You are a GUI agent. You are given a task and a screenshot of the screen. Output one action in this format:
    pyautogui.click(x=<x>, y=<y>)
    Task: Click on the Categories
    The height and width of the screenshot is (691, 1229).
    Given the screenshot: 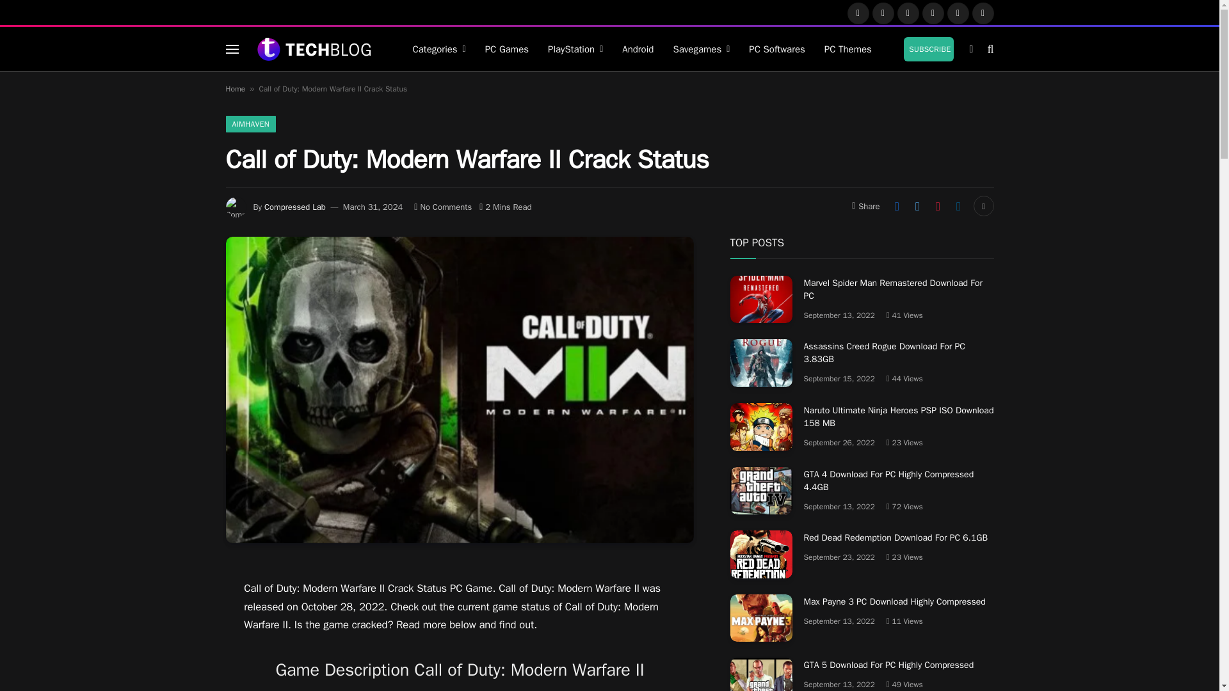 What is the action you would take?
    pyautogui.click(x=439, y=49)
    